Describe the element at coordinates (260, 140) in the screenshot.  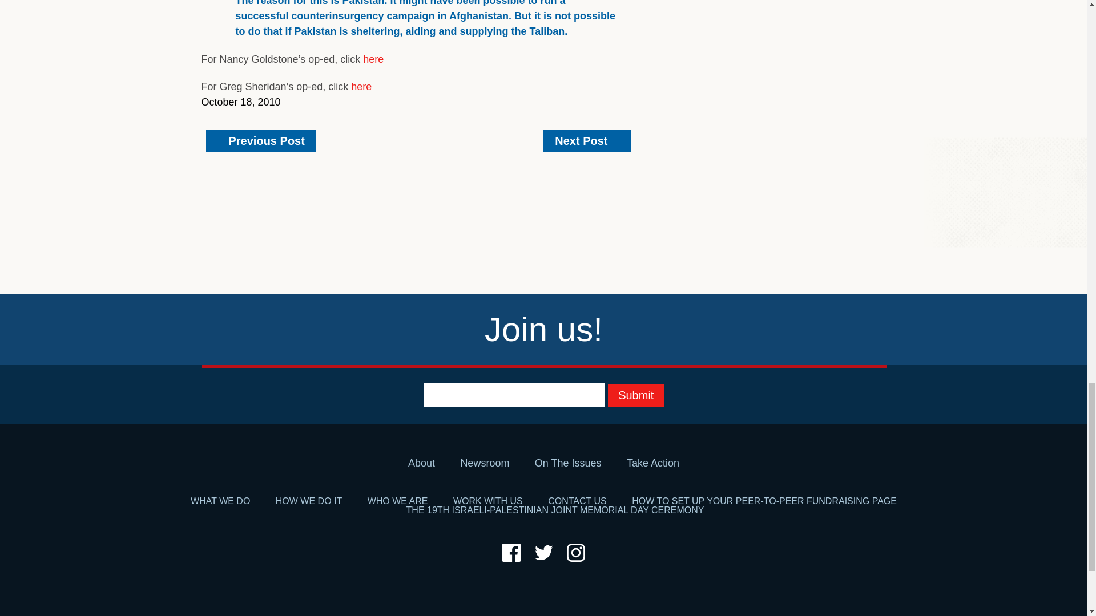
I see `Previous Post` at that location.